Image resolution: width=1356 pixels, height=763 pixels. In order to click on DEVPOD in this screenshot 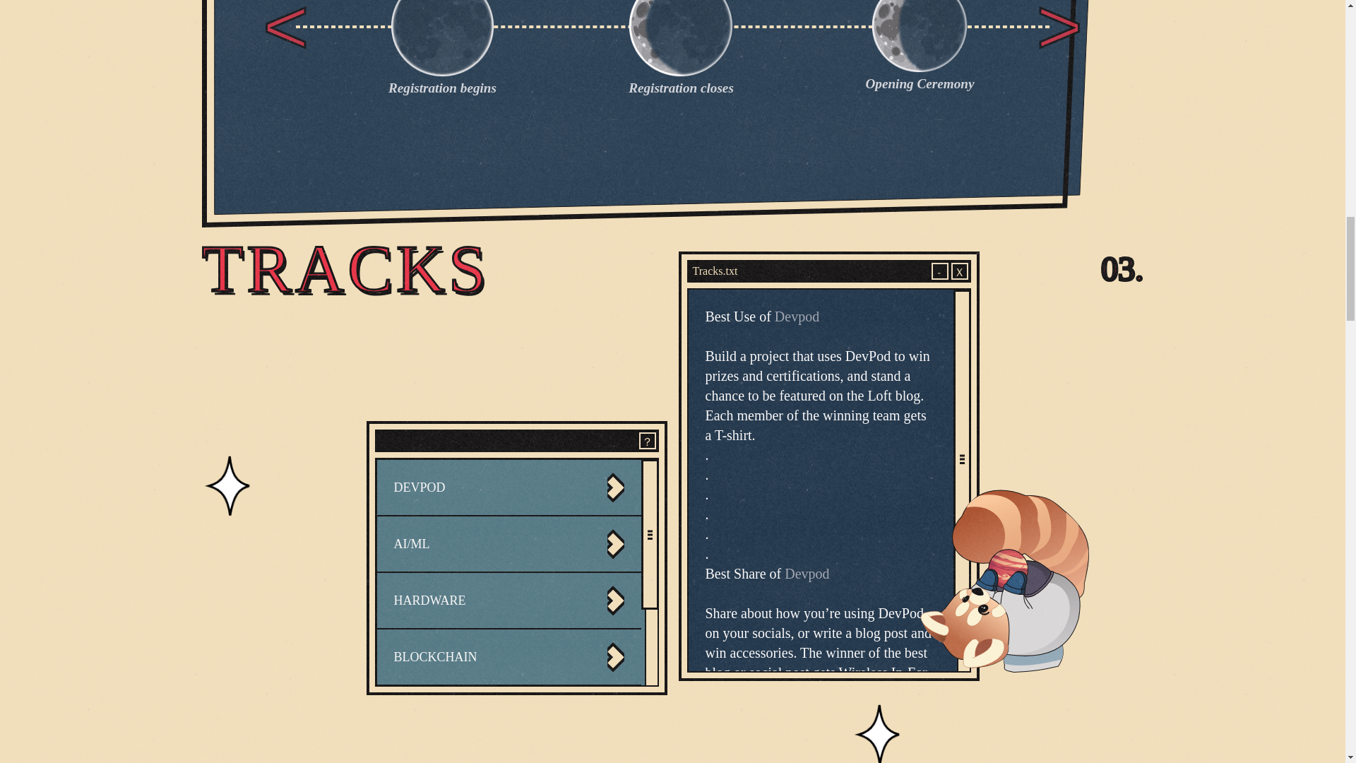, I will do `click(507, 487)`.